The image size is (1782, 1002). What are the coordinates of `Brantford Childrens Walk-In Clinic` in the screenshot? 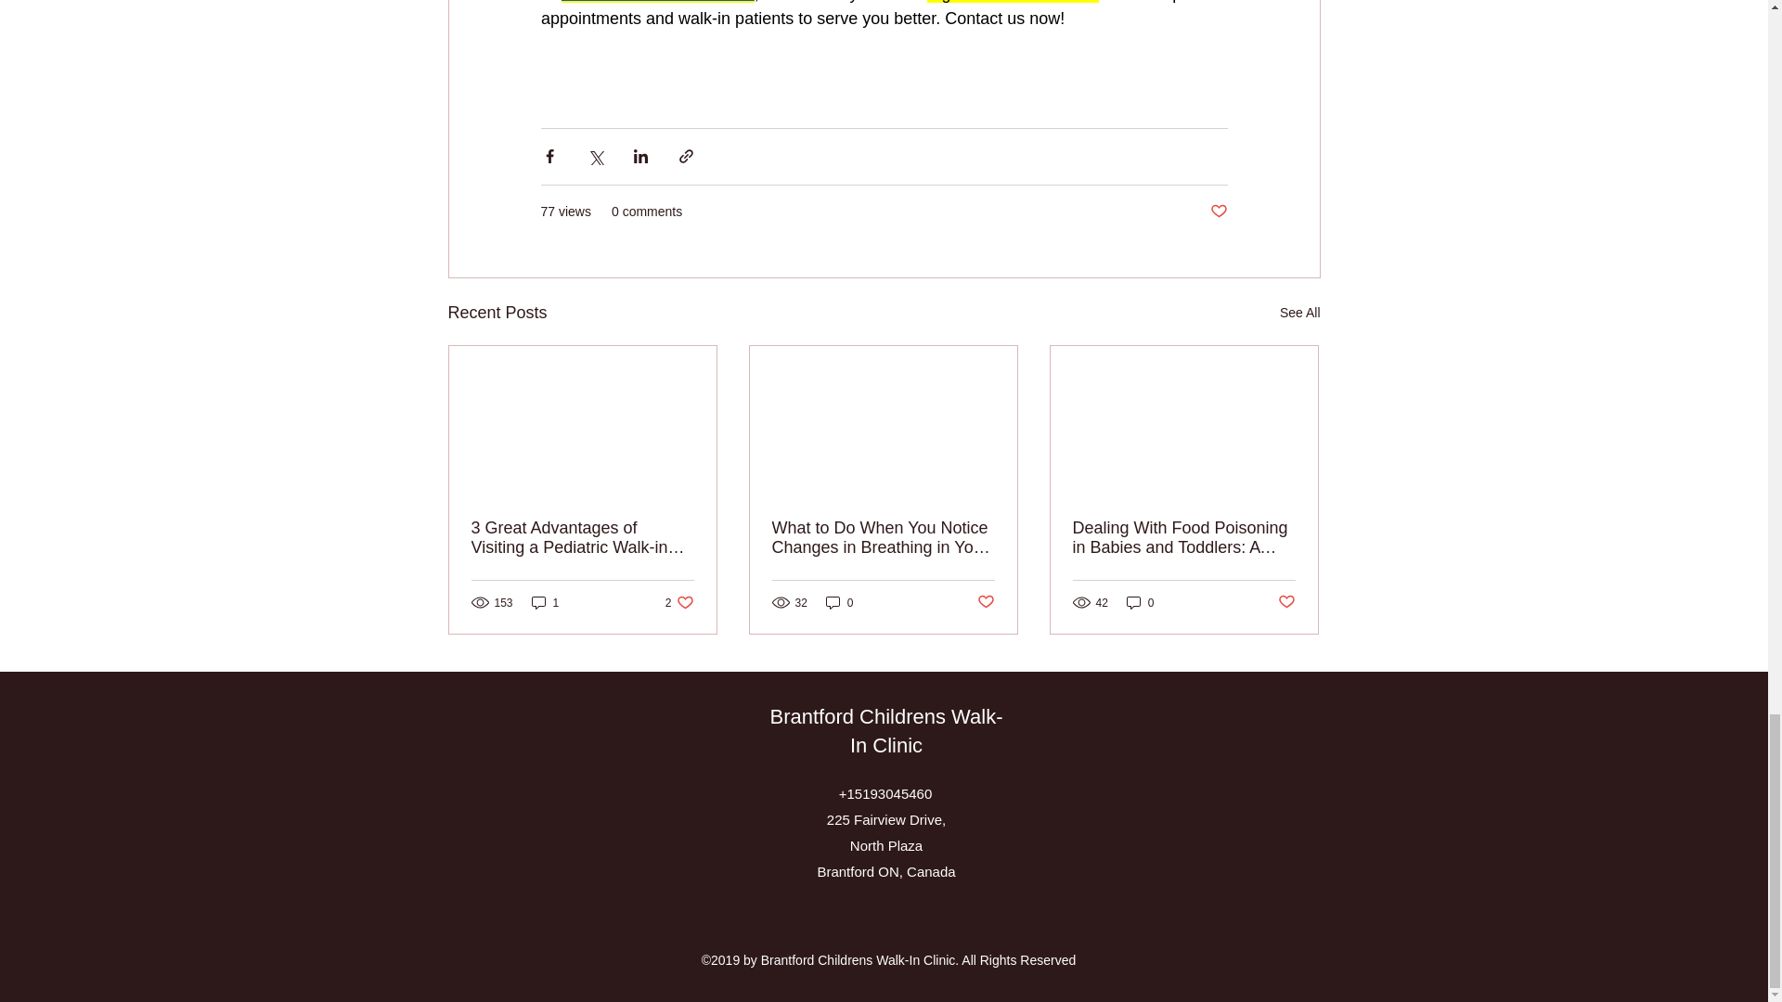 It's located at (885, 731).